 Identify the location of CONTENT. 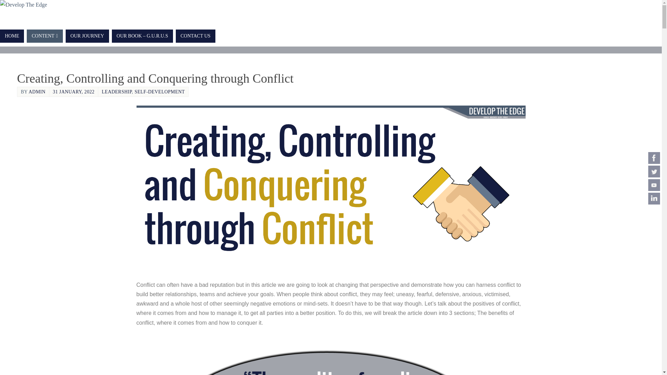
(44, 36).